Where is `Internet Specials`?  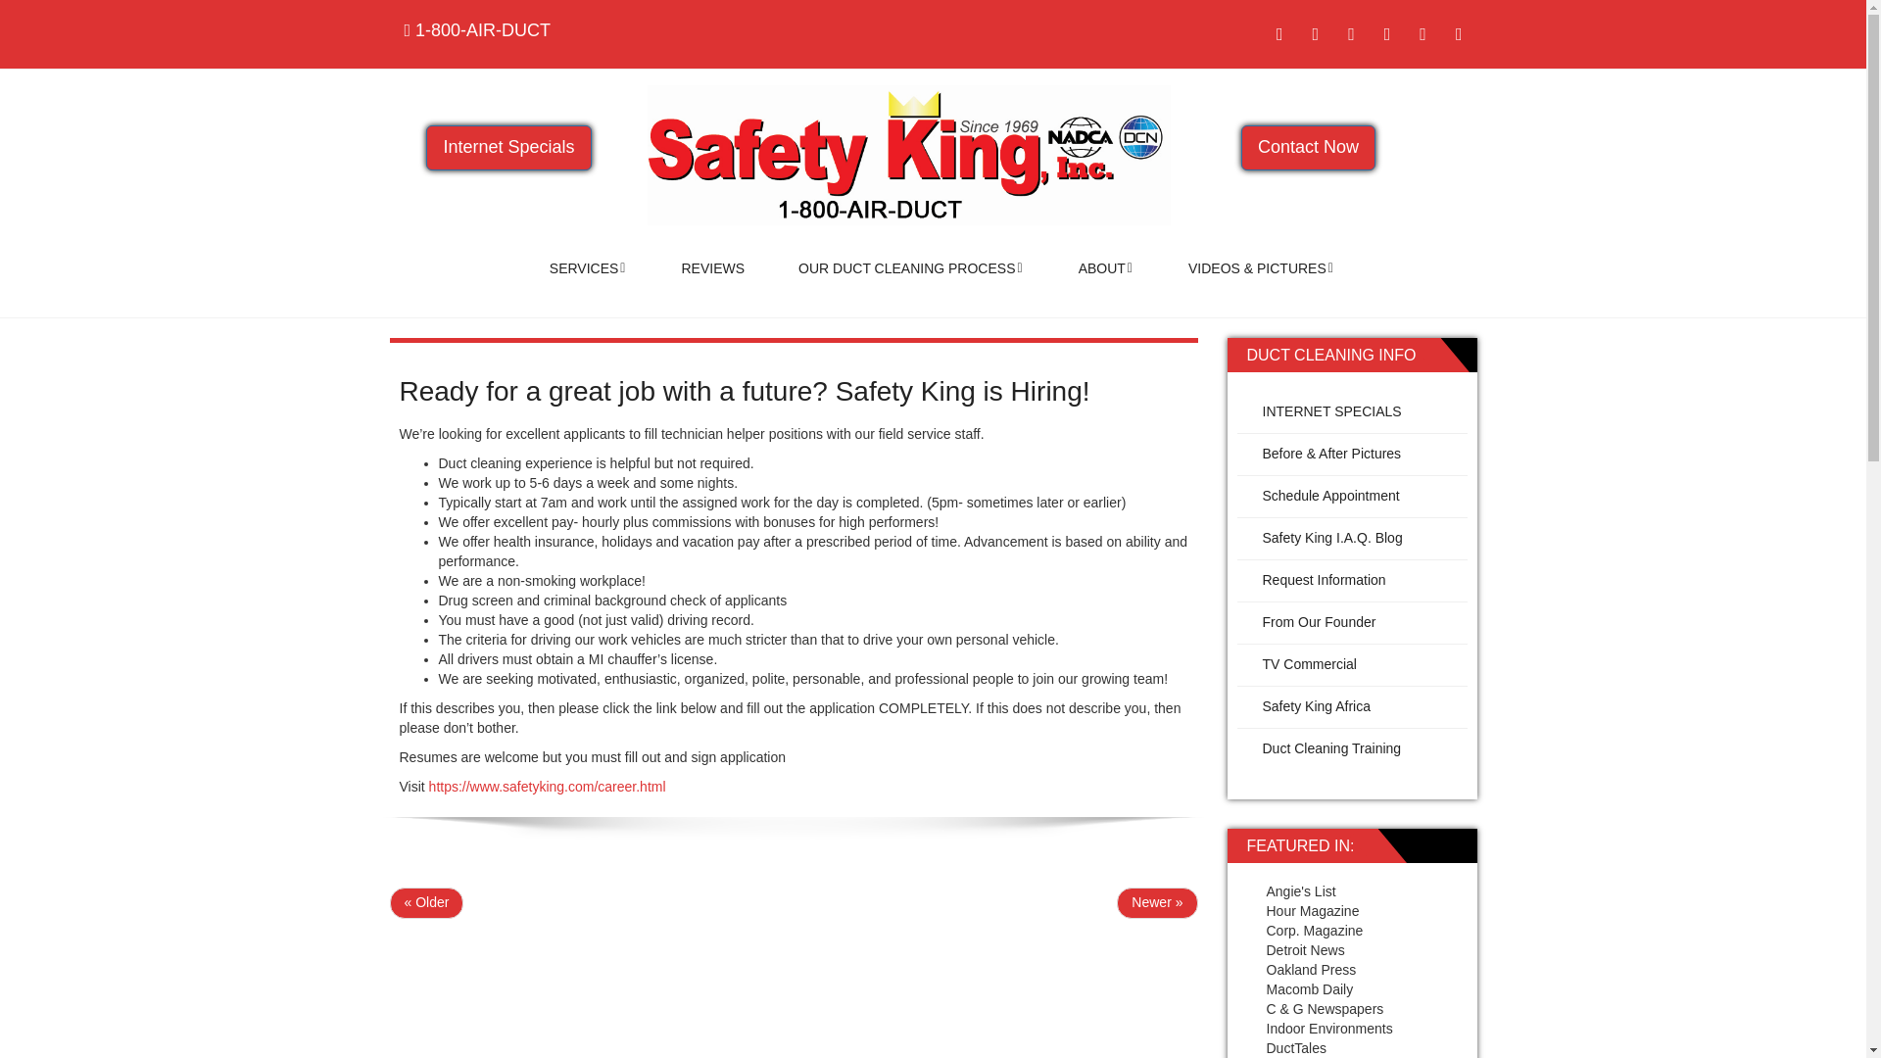
Internet Specials is located at coordinates (507, 147).